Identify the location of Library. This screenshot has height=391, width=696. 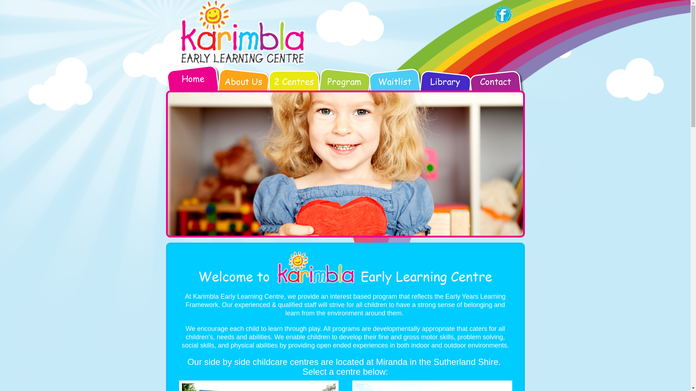
(445, 86).